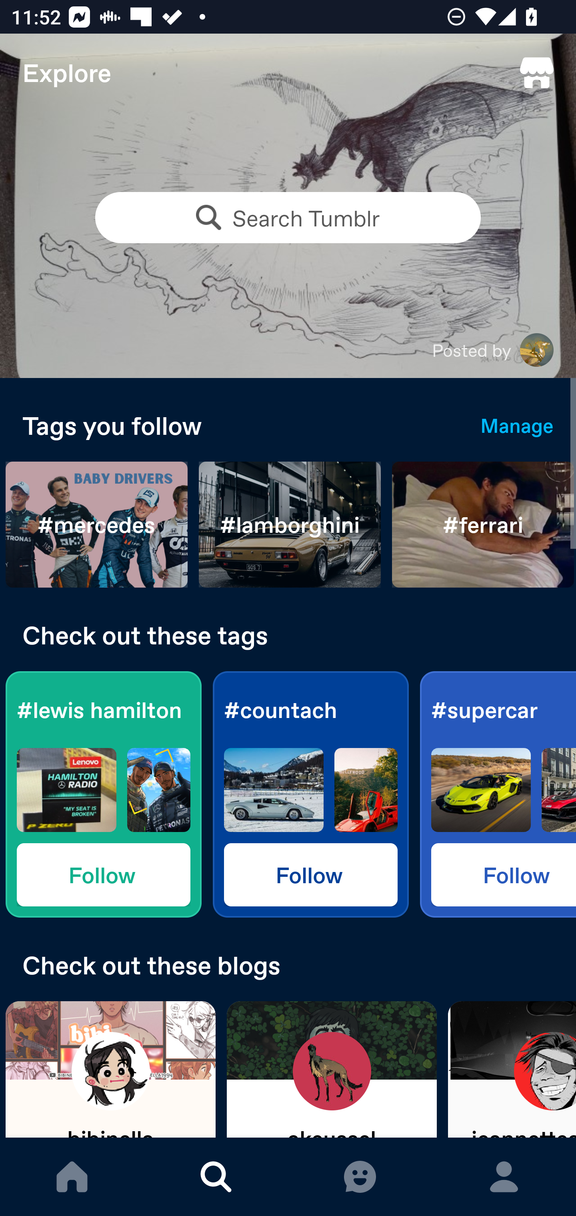 The height and width of the screenshot is (1216, 576). Describe the element at coordinates (103, 874) in the screenshot. I see `Follow` at that location.